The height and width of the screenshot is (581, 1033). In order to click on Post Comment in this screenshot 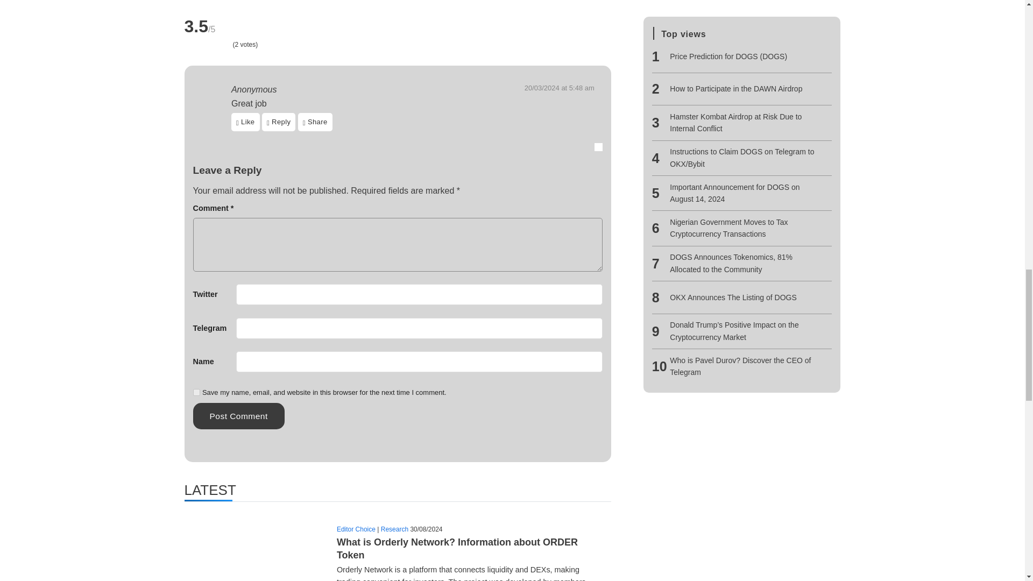, I will do `click(238, 416)`.